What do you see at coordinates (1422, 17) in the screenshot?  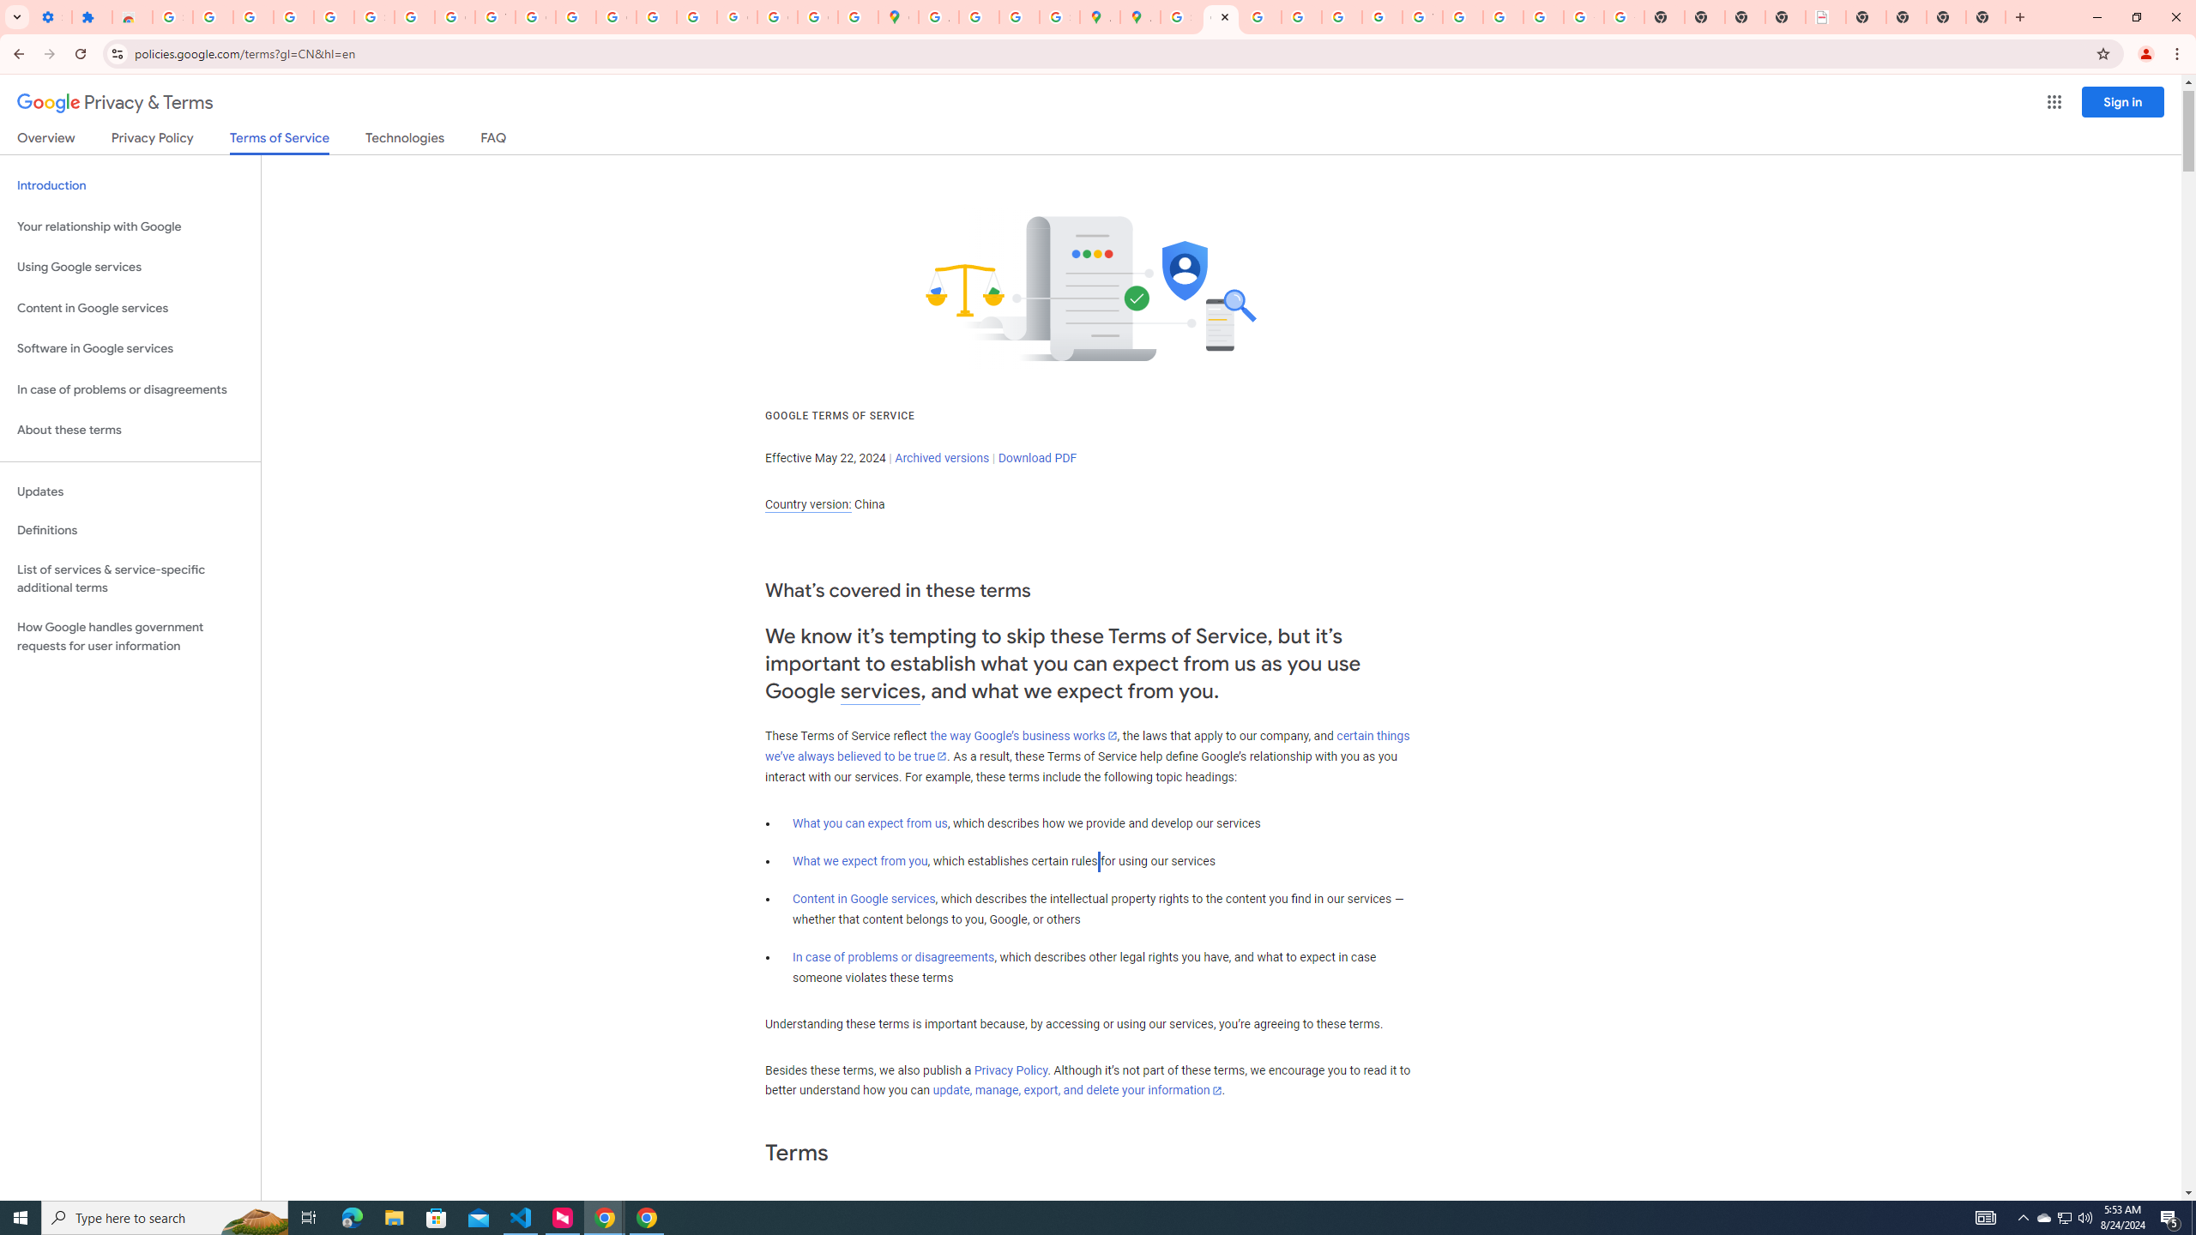 I see `YouTube` at bounding box center [1422, 17].